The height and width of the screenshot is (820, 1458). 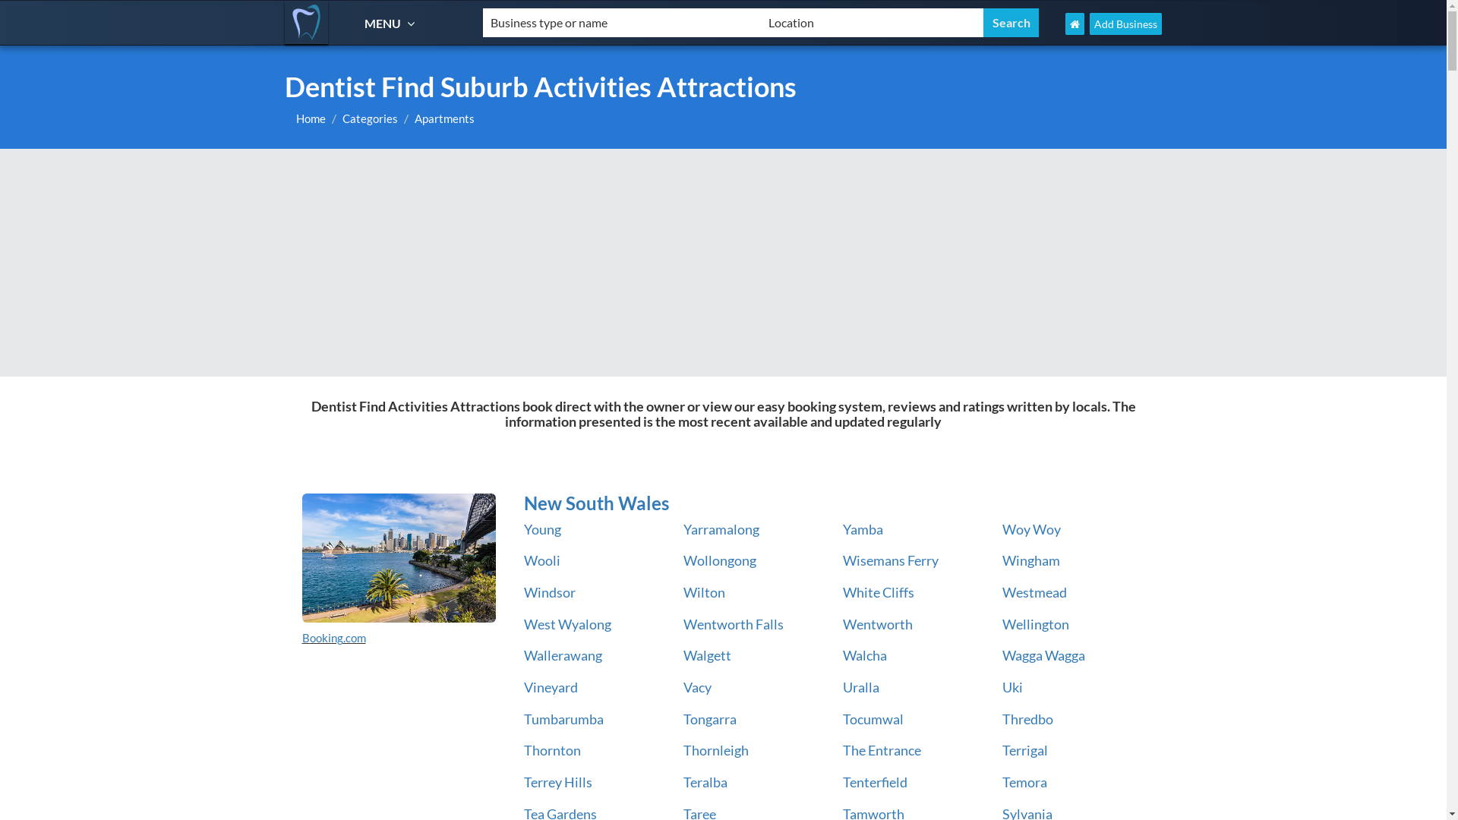 I want to click on Tongarra, so click(x=710, y=719).